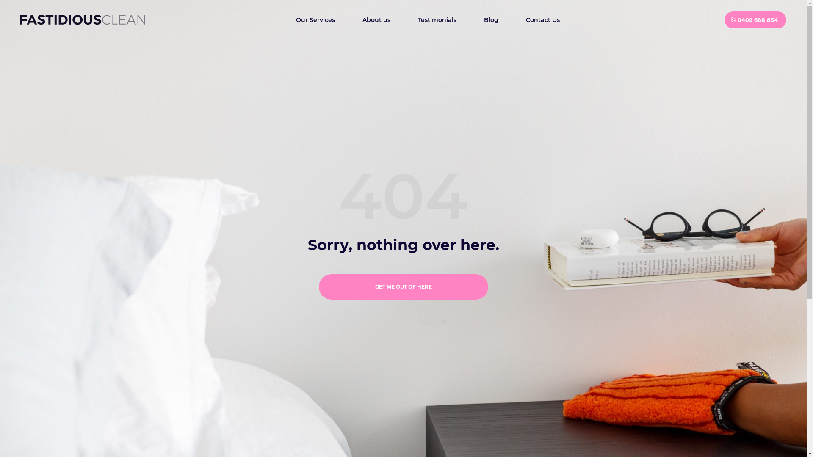  I want to click on Our Services, so click(315, 20).